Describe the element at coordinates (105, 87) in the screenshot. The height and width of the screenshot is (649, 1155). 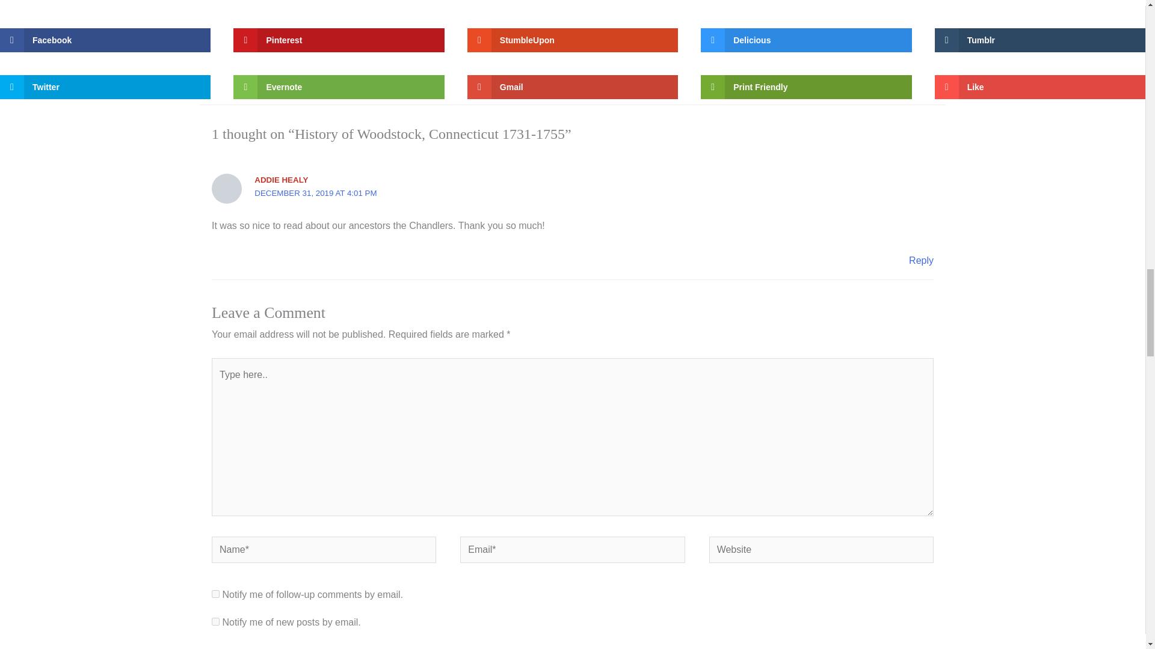
I see `Twitter` at that location.